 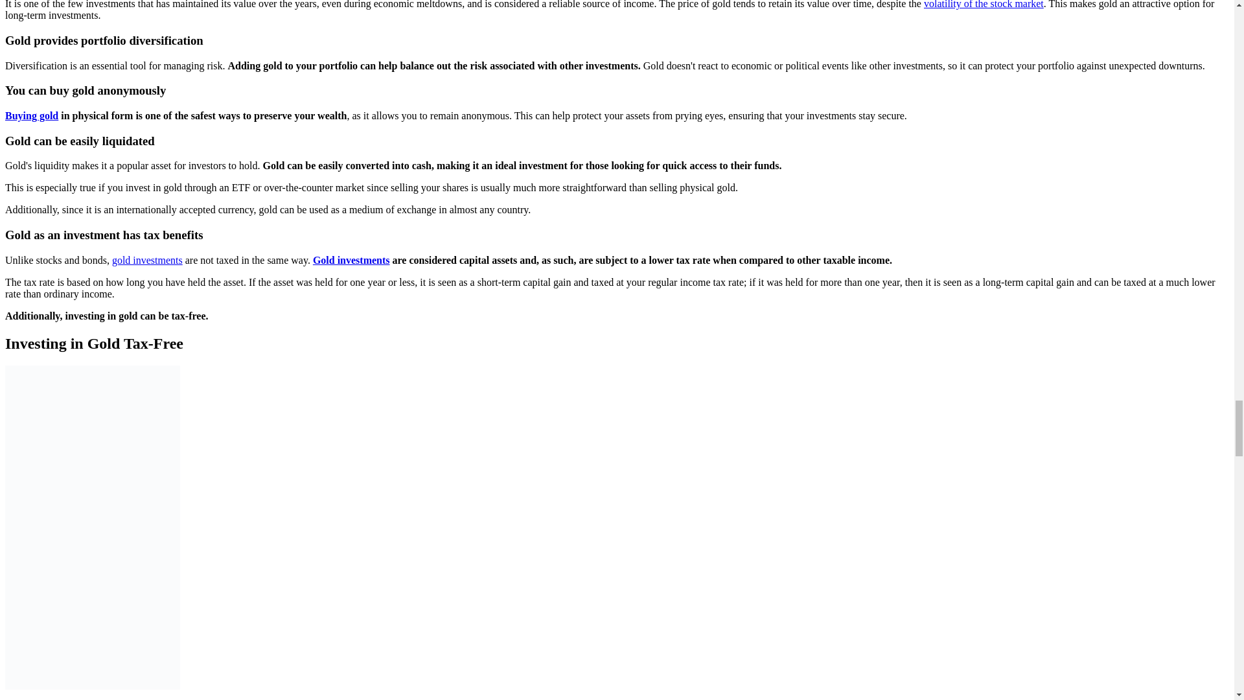 I want to click on Buying gold, so click(x=31, y=115).